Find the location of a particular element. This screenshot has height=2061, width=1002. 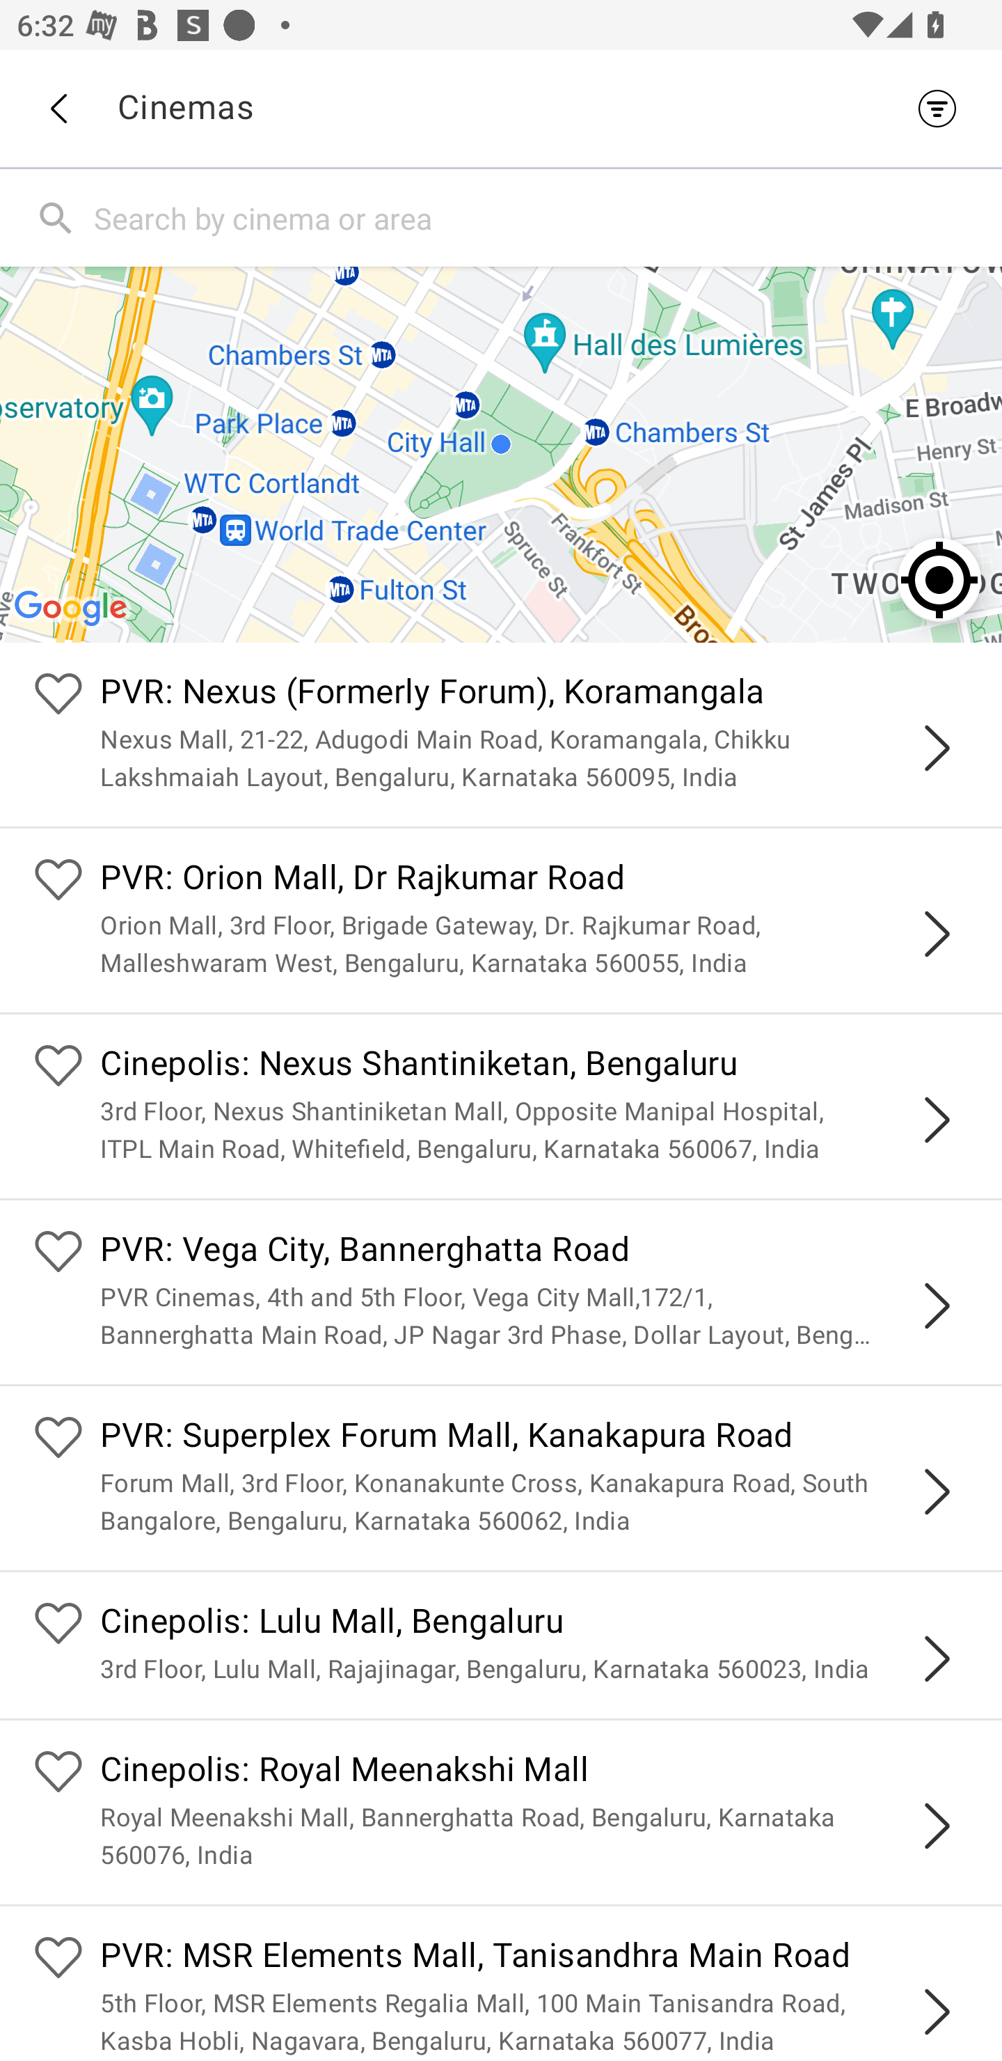

PVR: Orion Mall, Dr Rajkumar Road is located at coordinates (534, 880).